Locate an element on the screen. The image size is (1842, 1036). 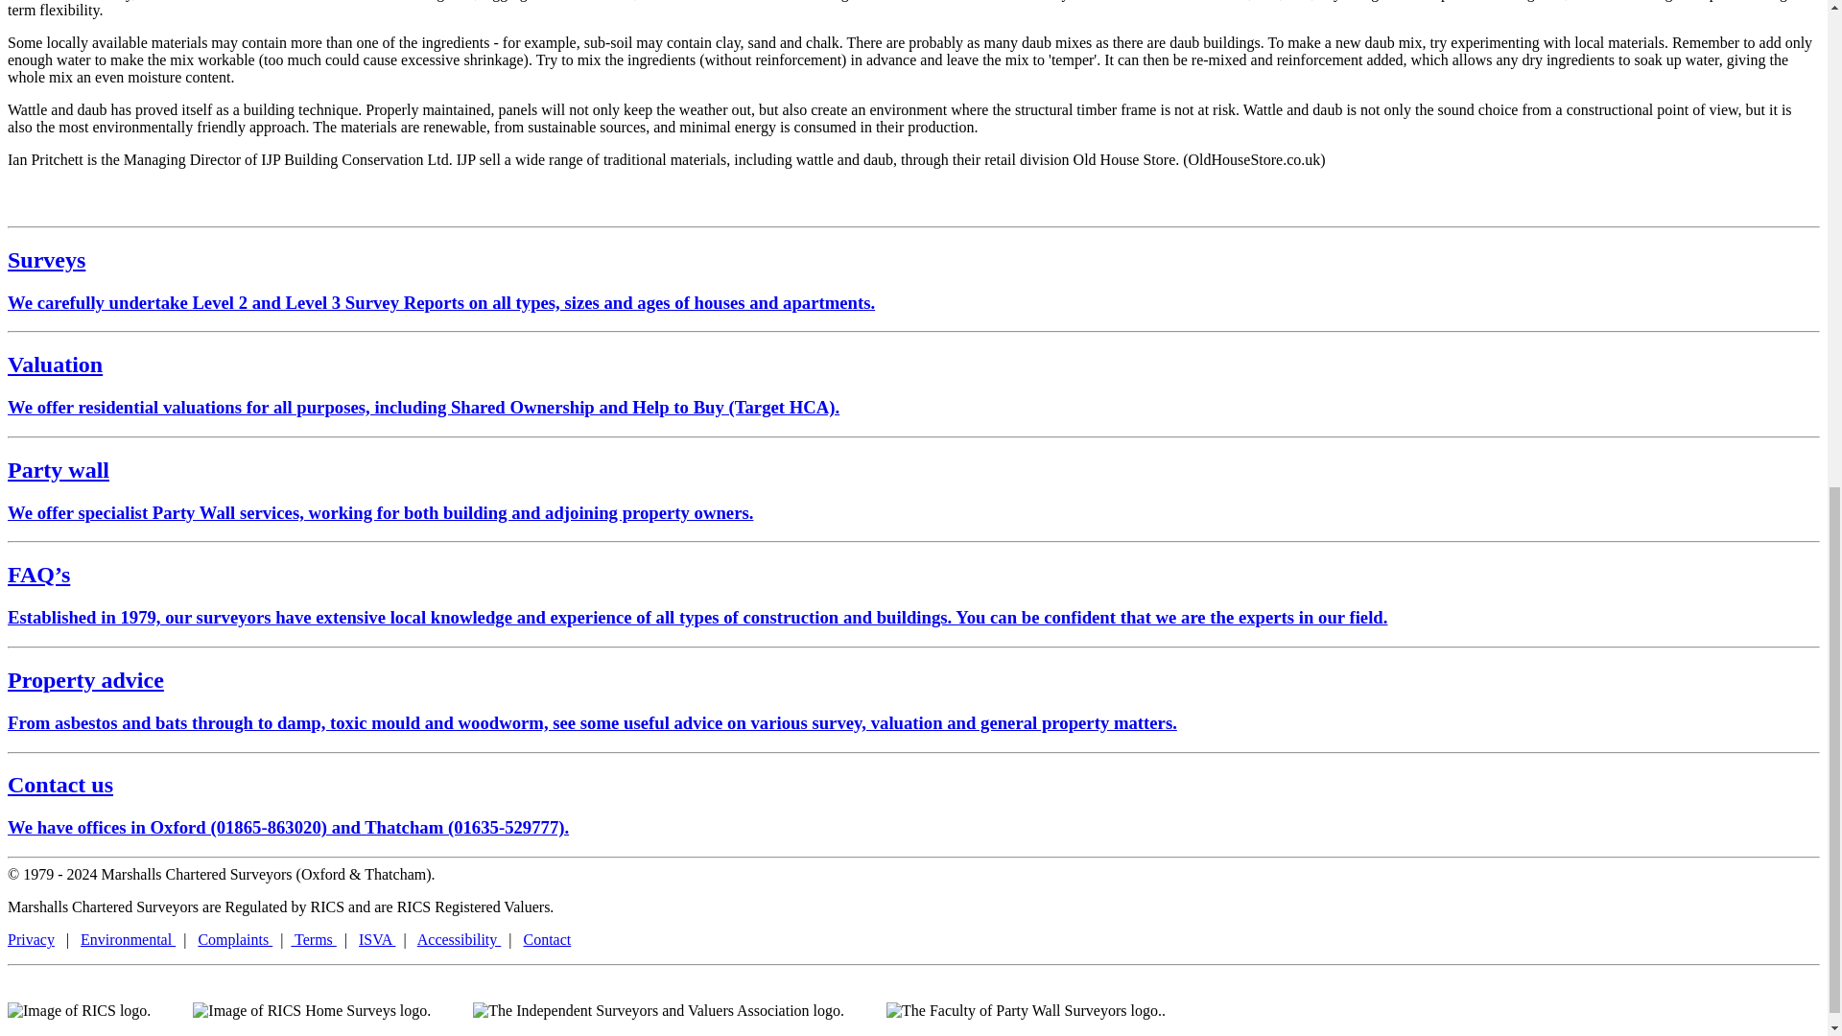
Hyperlink to the ISVA Charter. is located at coordinates (377, 939).